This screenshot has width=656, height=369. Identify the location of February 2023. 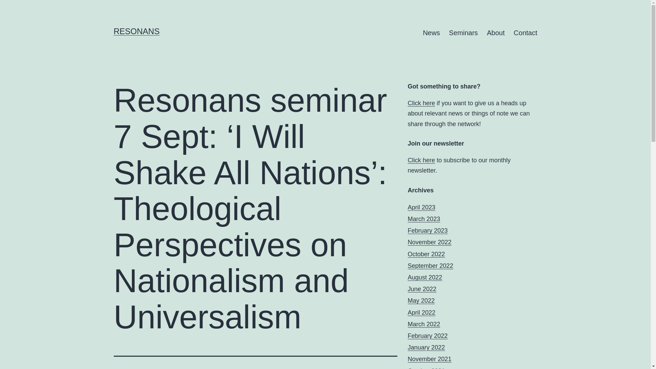
(427, 230).